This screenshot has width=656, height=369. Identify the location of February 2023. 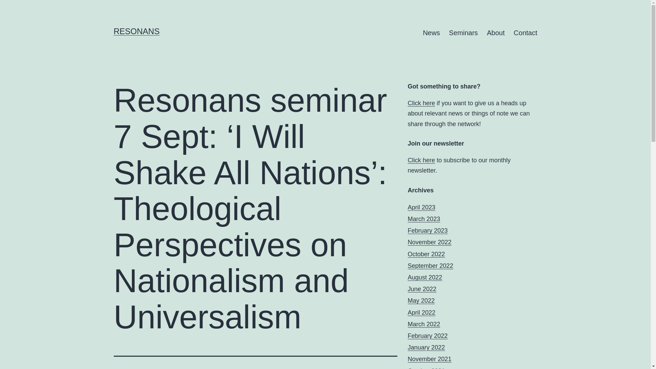
(427, 230).